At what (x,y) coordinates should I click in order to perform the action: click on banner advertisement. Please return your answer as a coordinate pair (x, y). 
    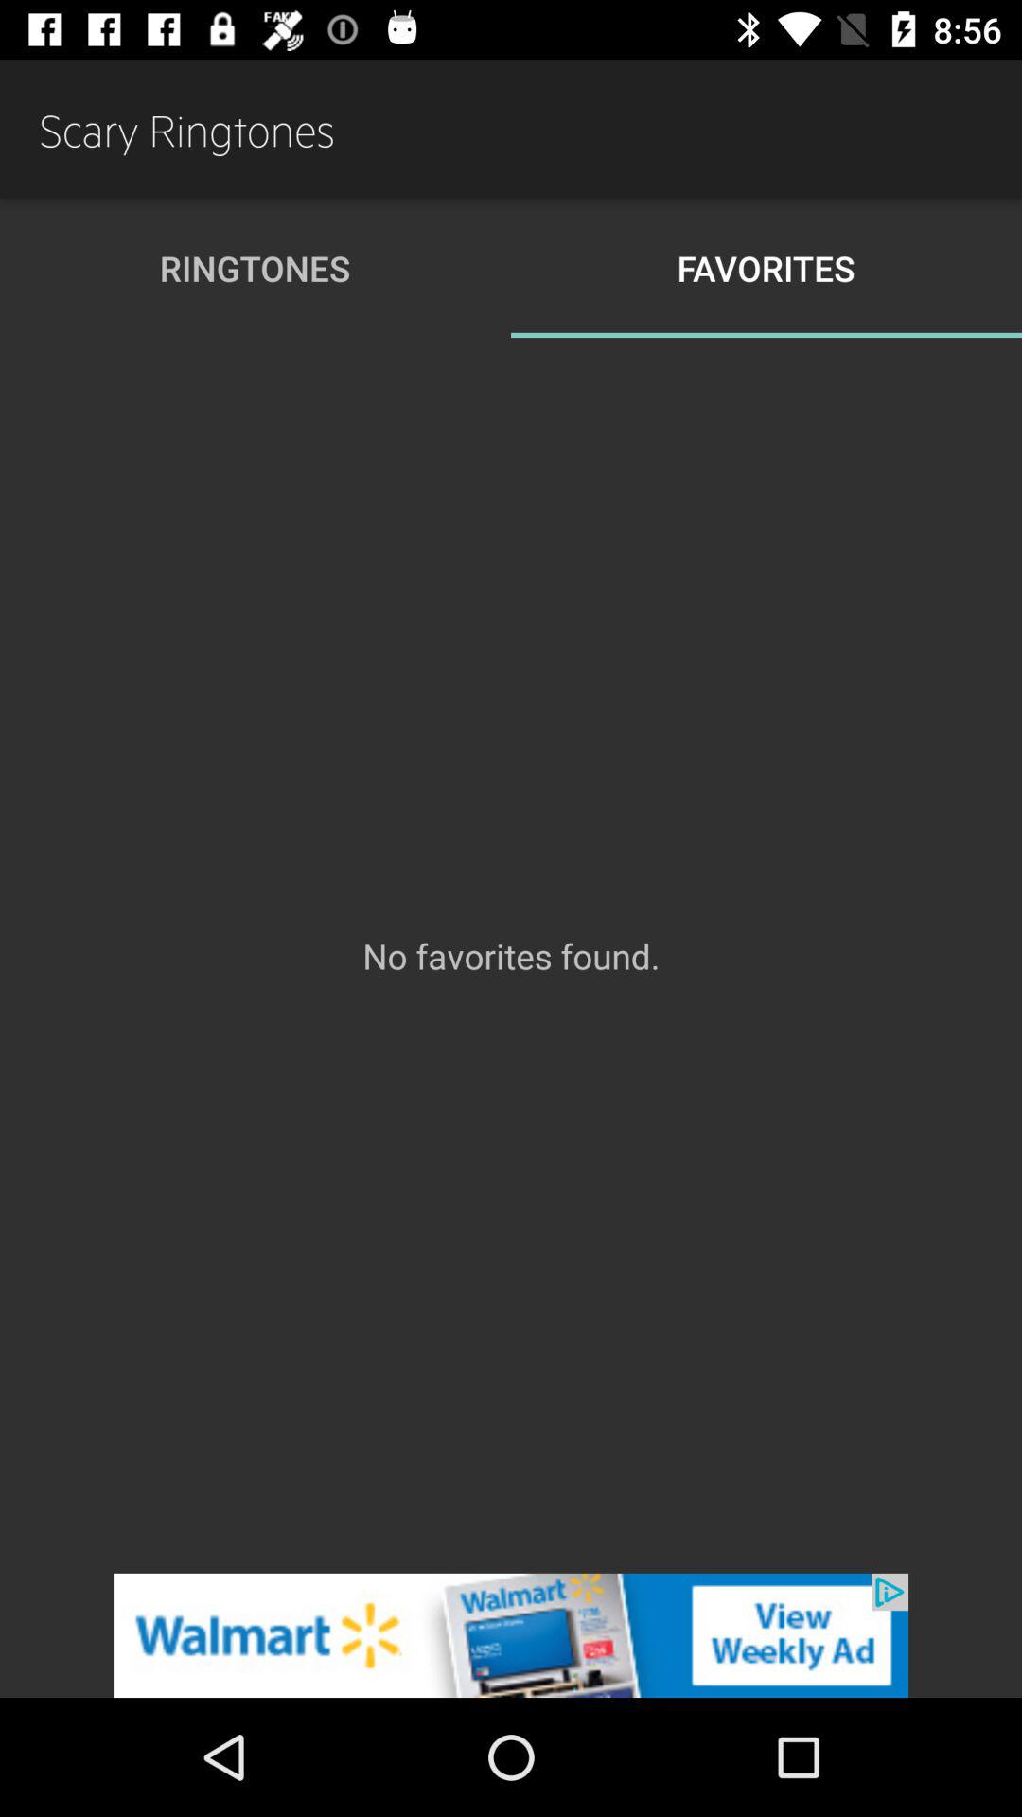
    Looking at the image, I should click on (511, 1635).